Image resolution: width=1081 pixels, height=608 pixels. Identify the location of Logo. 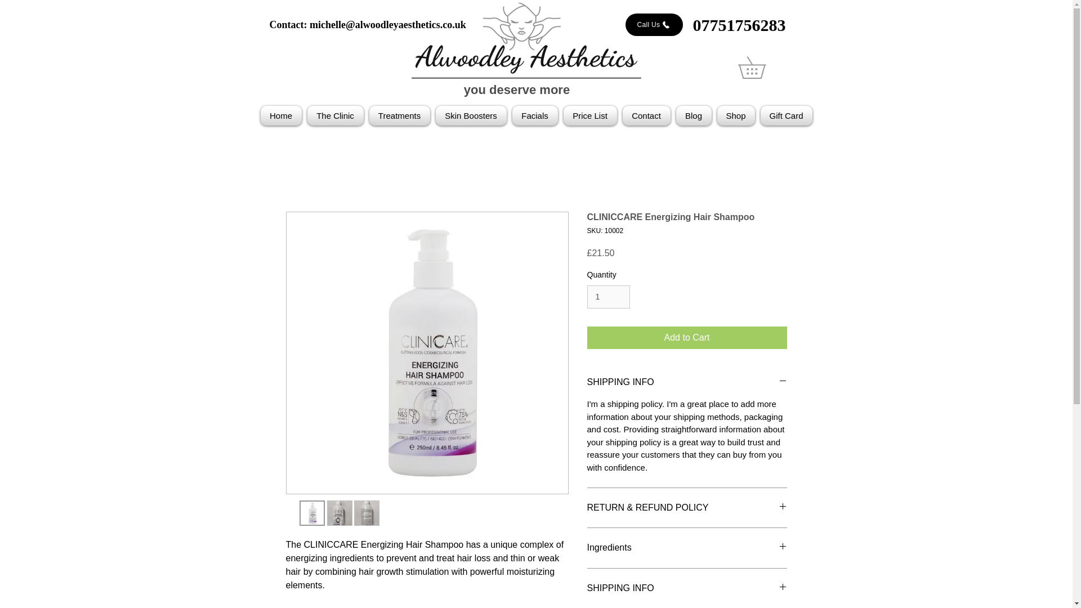
(526, 41).